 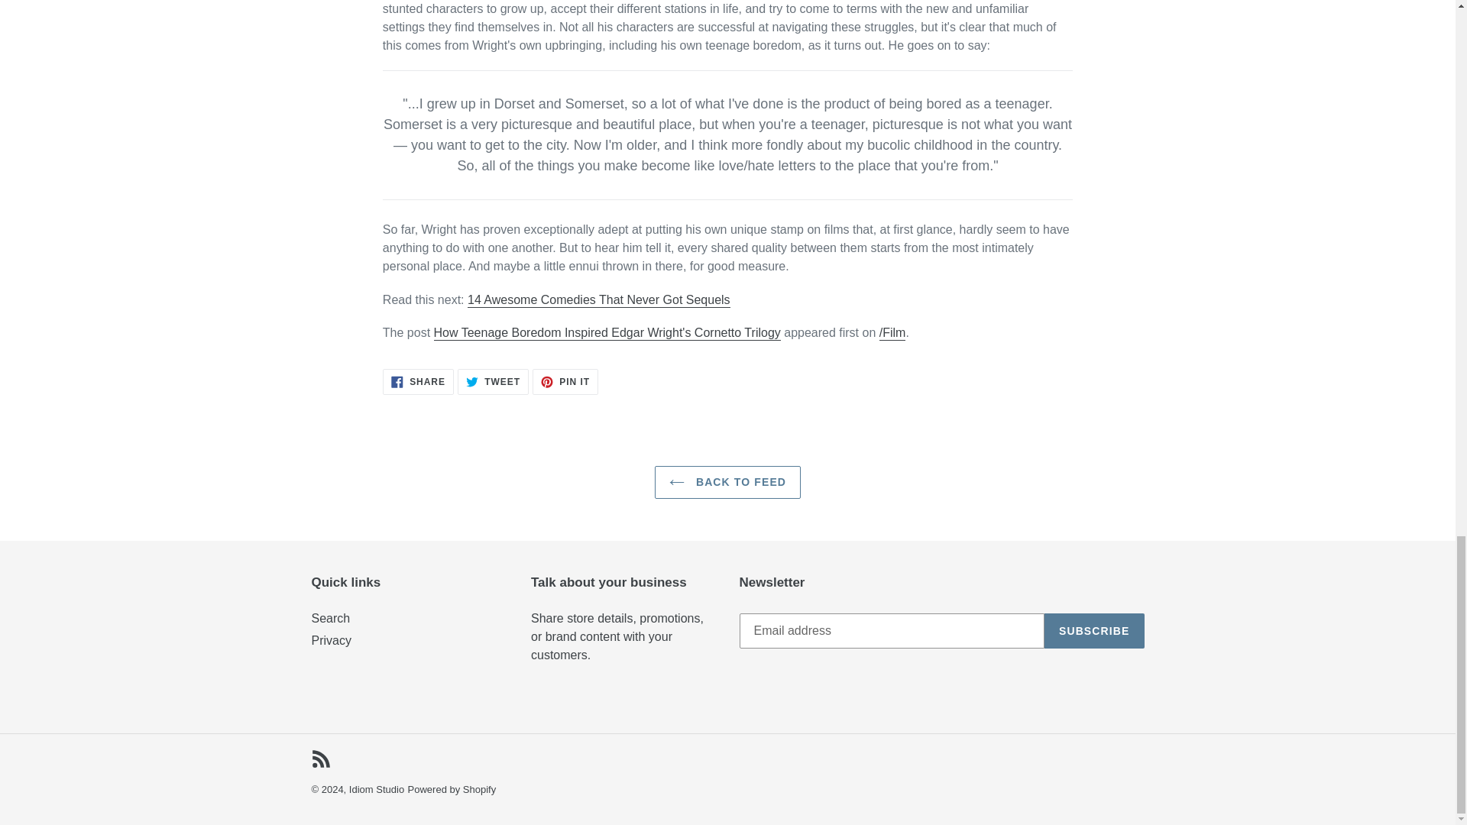 What do you see at coordinates (1094, 631) in the screenshot?
I see `SUBSCRIBE` at bounding box center [1094, 631].